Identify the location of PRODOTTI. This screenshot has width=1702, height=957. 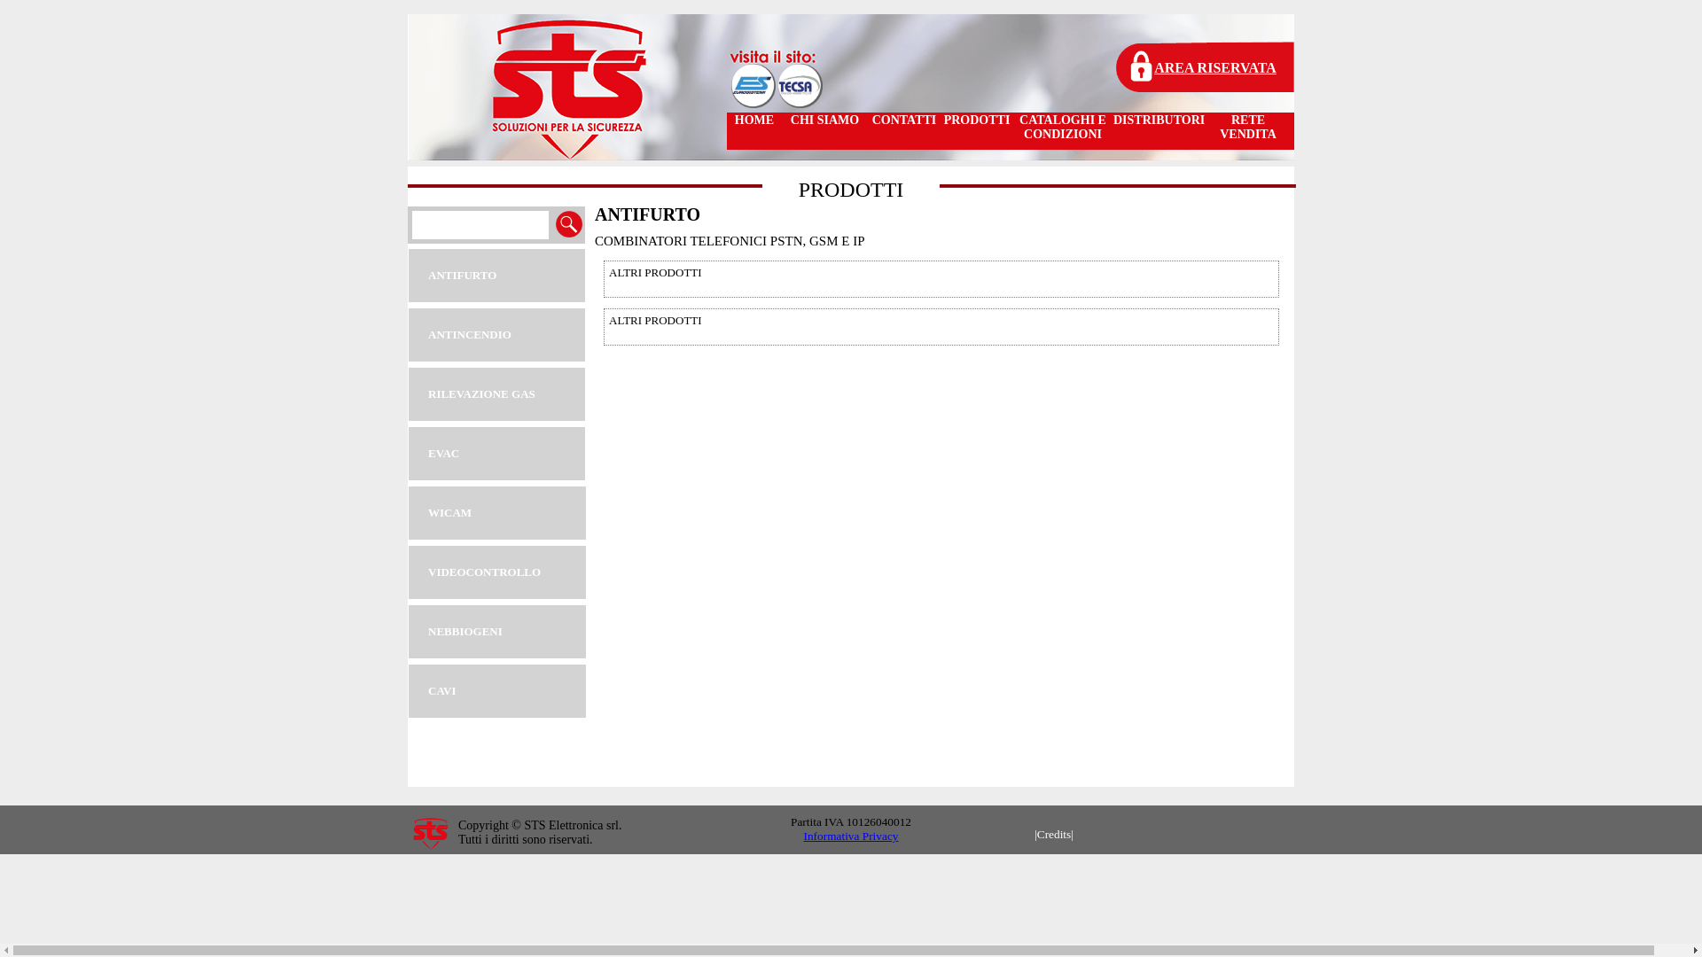
(977, 131).